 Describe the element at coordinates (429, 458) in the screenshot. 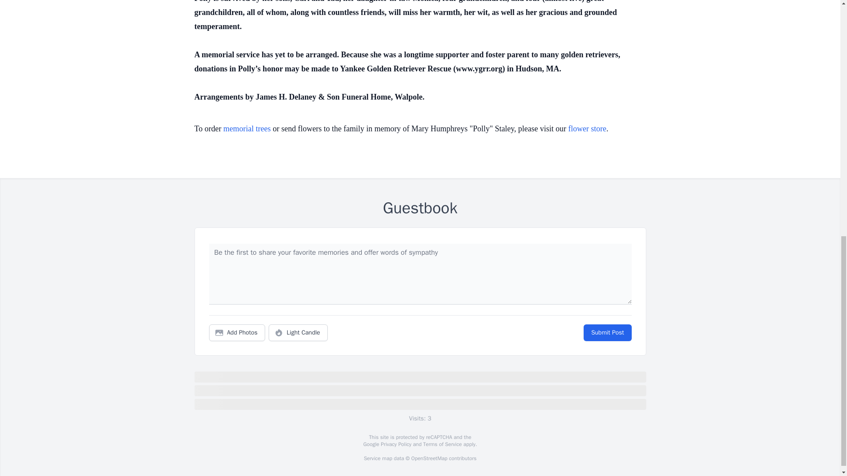

I see `OpenStreetMap` at that location.